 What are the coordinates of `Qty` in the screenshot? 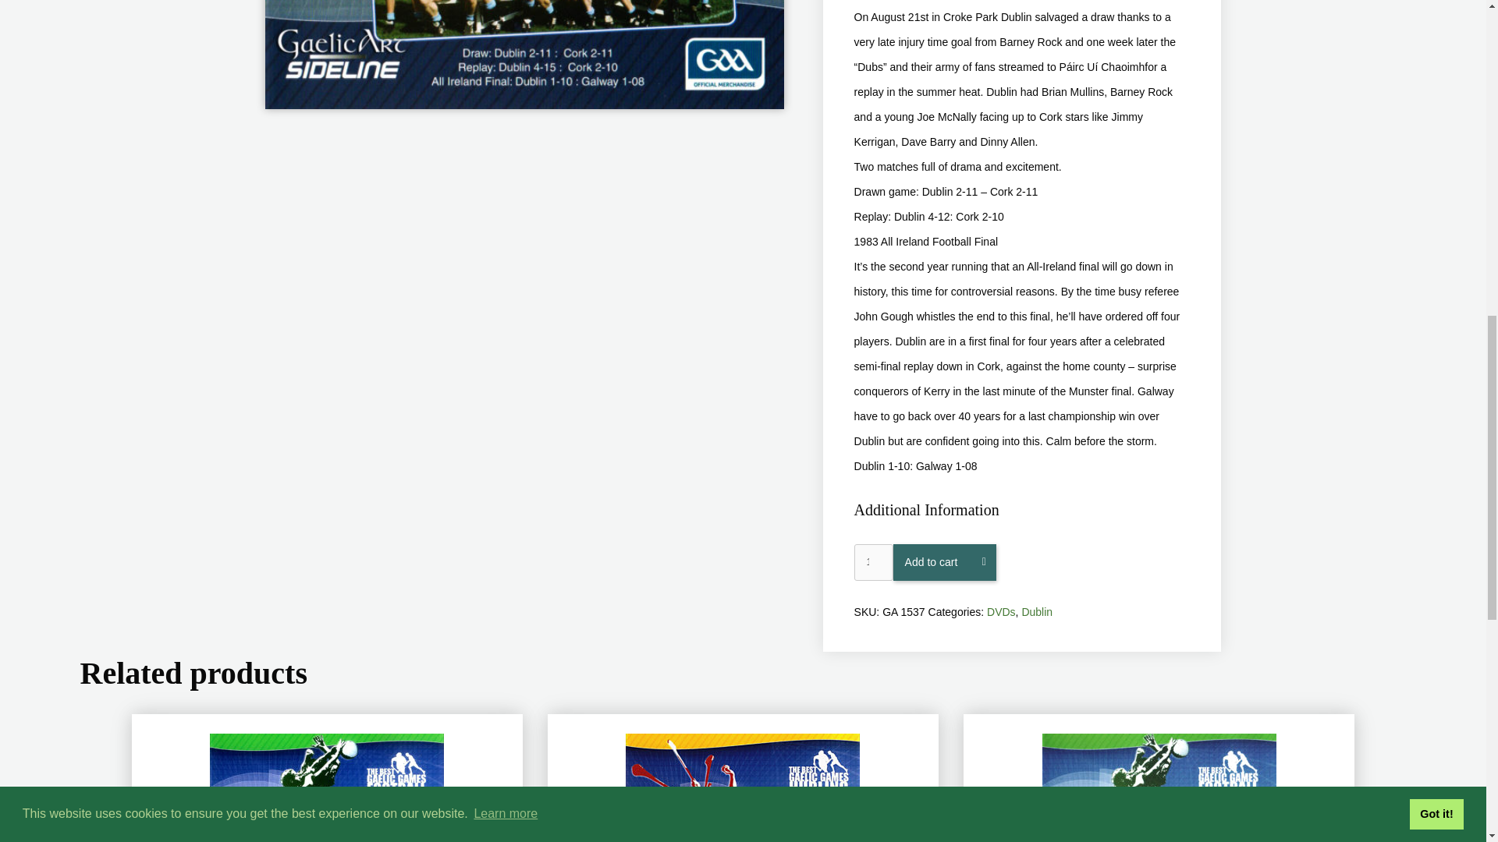 It's located at (873, 562).